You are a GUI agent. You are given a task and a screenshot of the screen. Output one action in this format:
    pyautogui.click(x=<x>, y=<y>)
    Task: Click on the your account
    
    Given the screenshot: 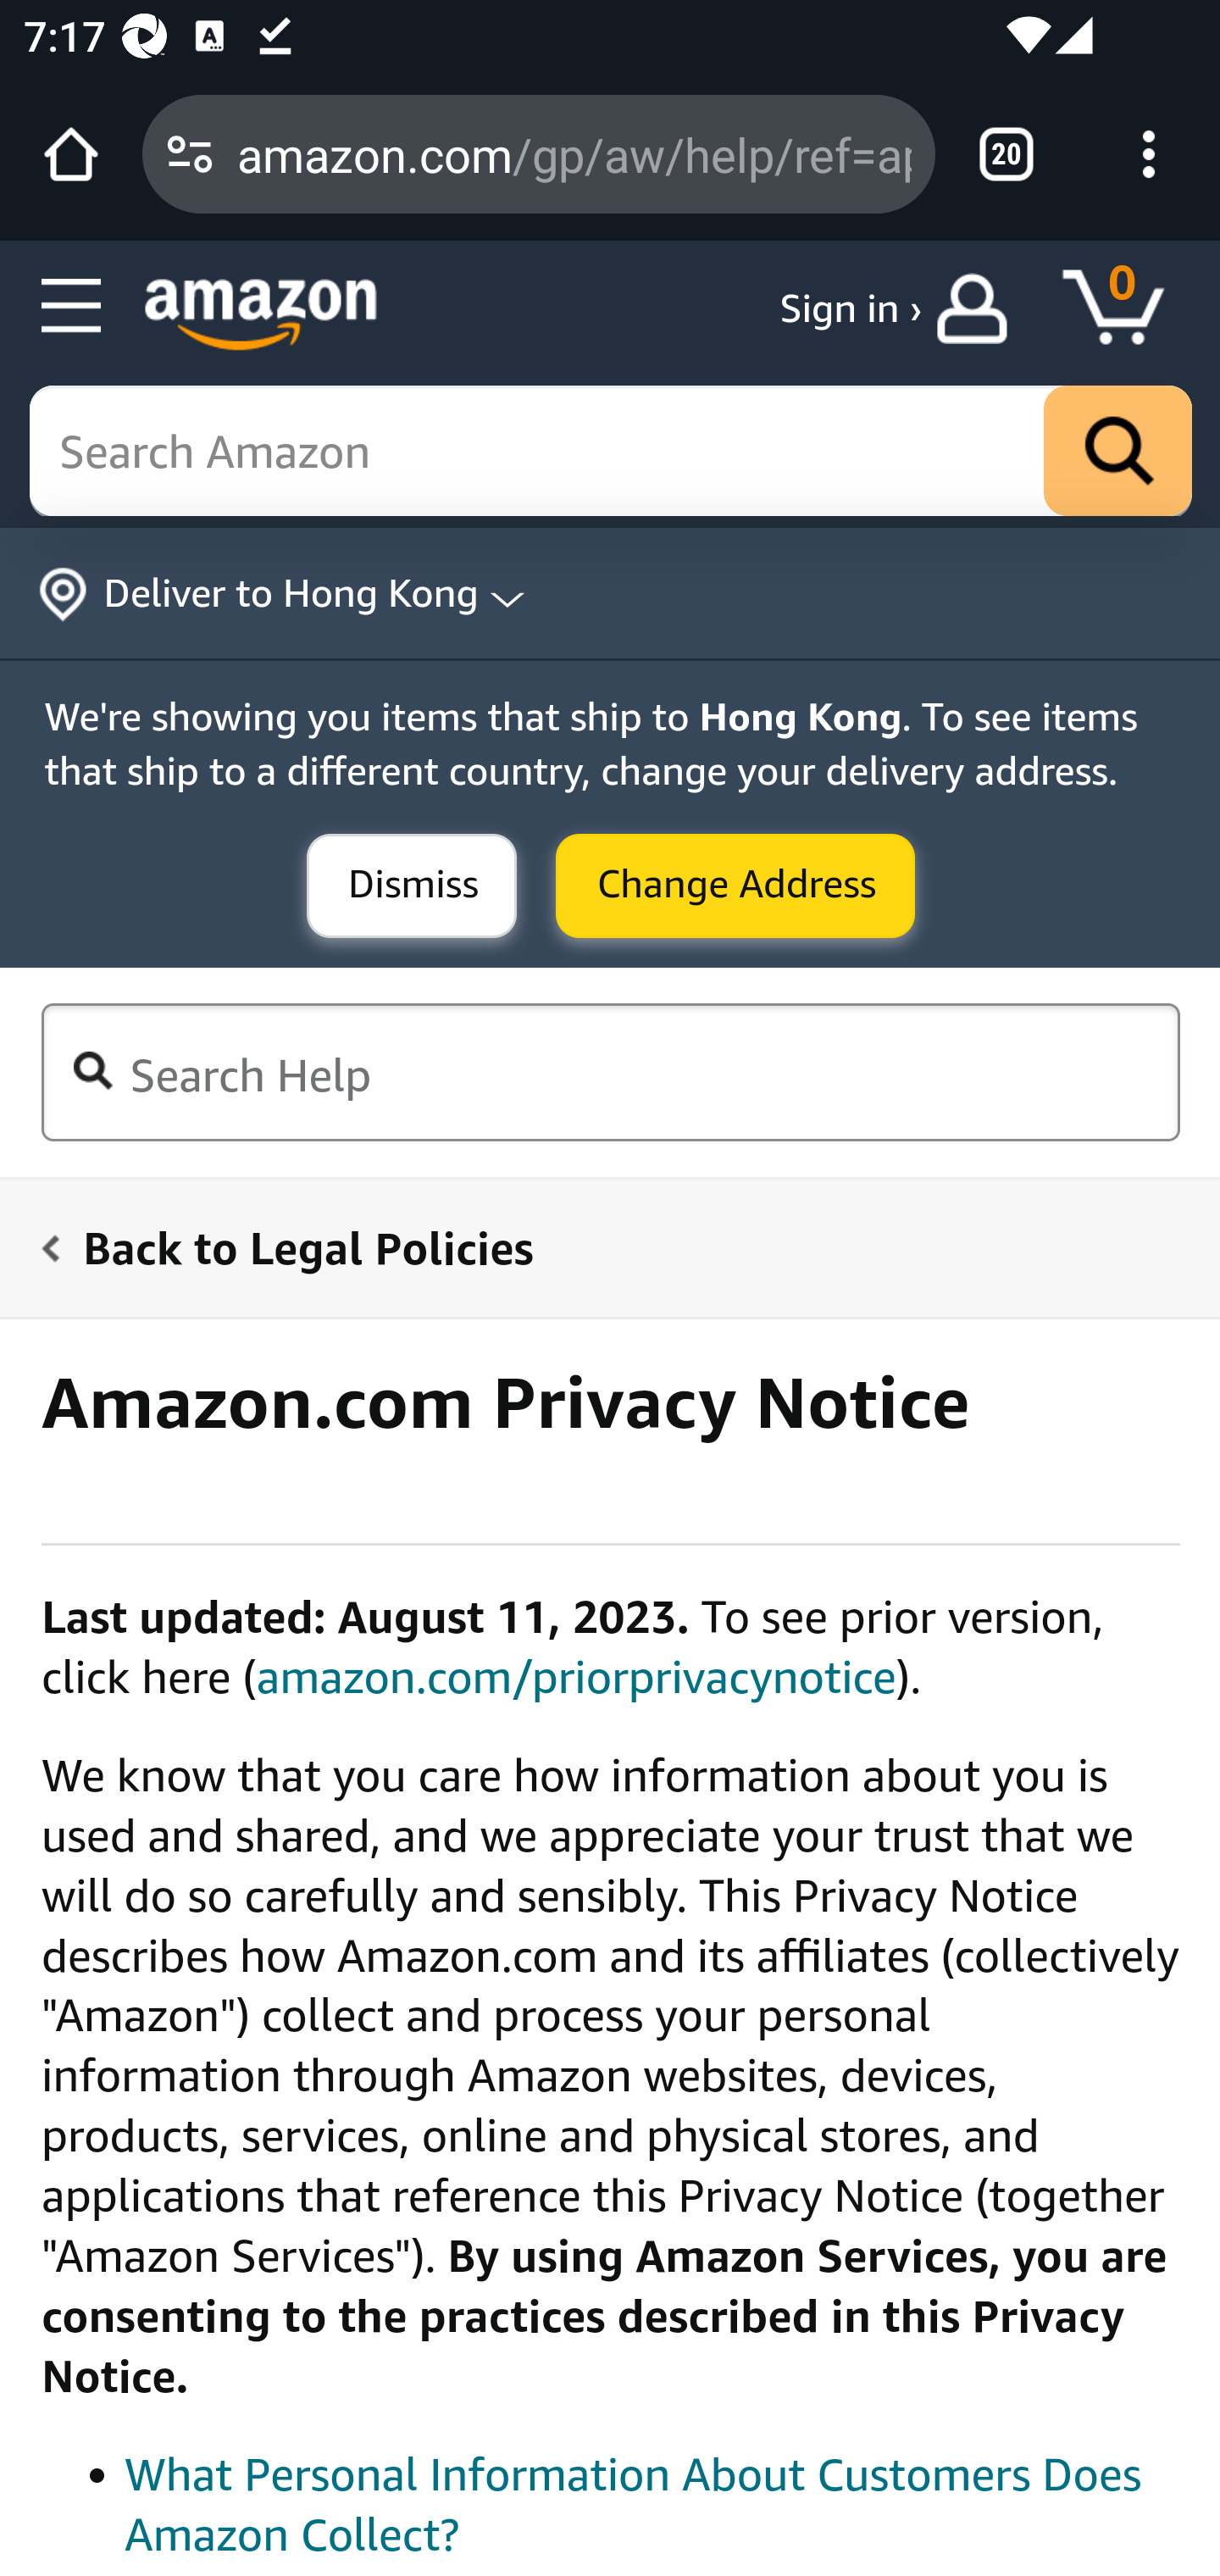 What is the action you would take?
    pyautogui.click(x=979, y=308)
    